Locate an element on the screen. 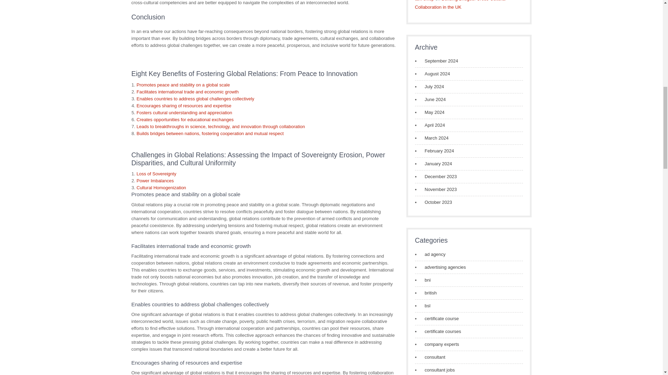 This screenshot has width=668, height=375. Power Imbalances is located at coordinates (155, 181).